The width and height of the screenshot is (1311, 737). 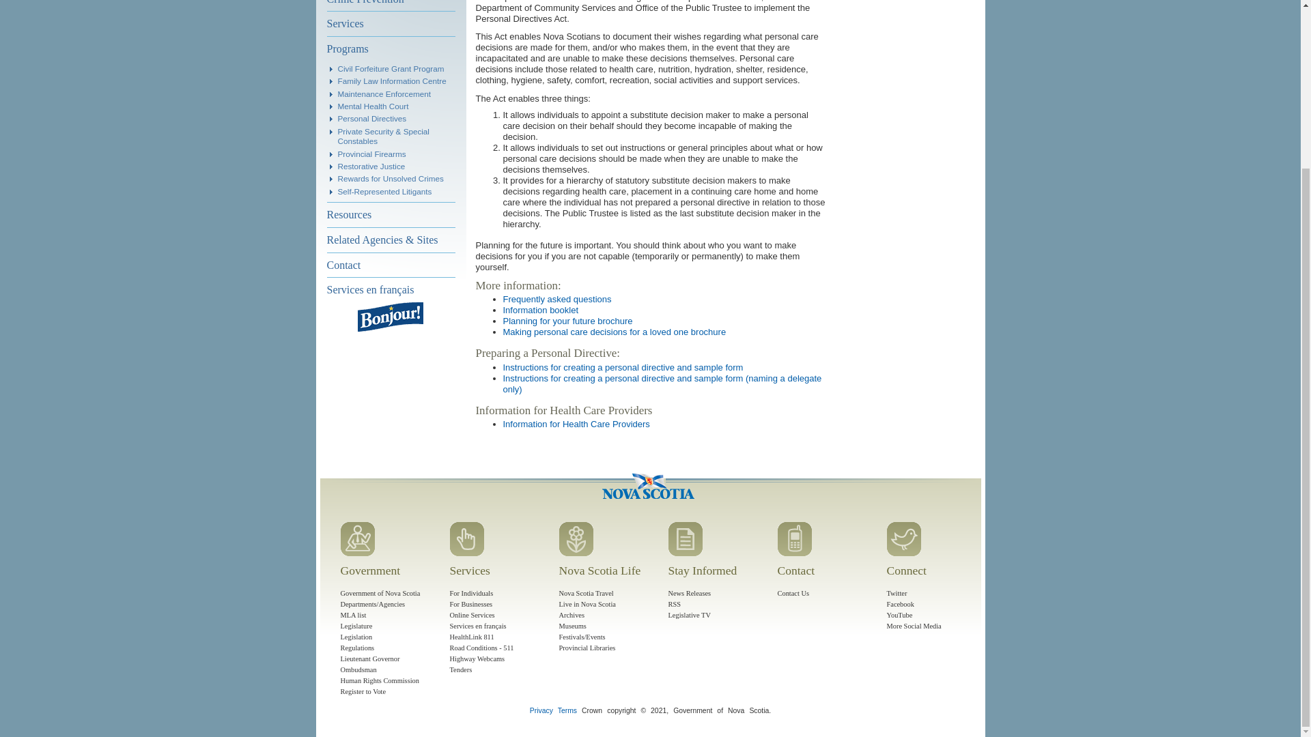 I want to click on Services, so click(x=391, y=23).